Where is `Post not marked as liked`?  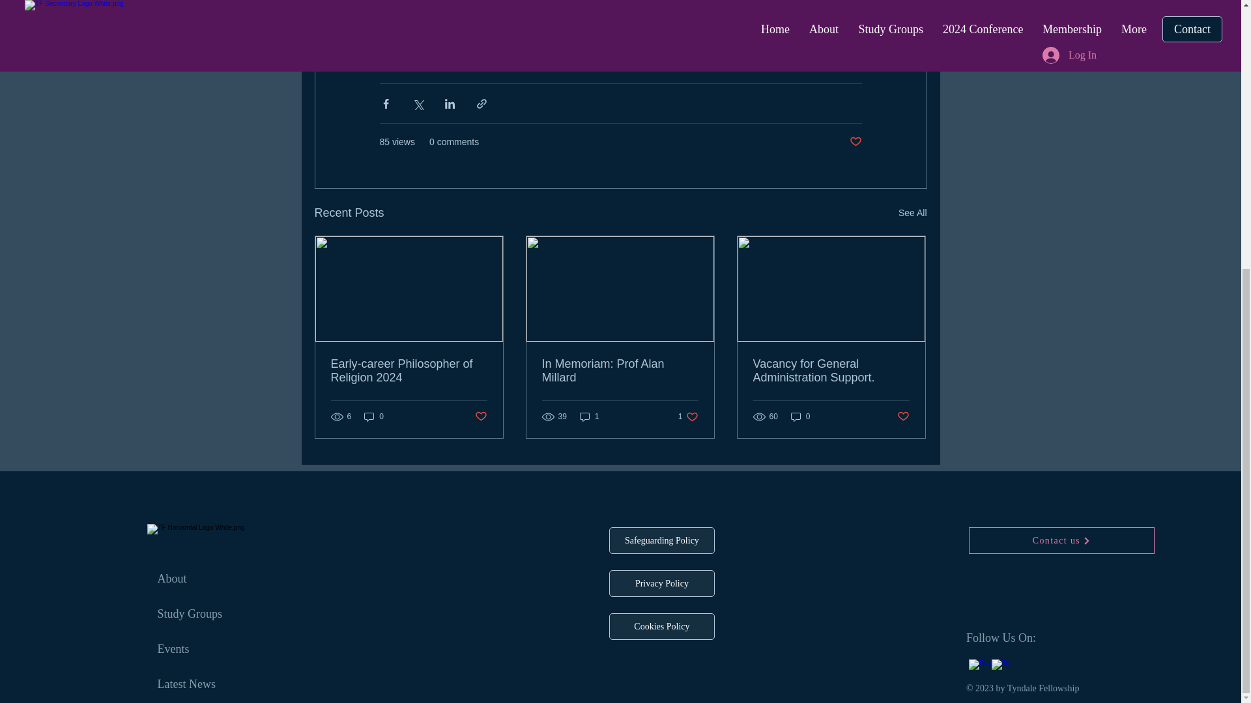 Post not marked as liked is located at coordinates (855, 142).